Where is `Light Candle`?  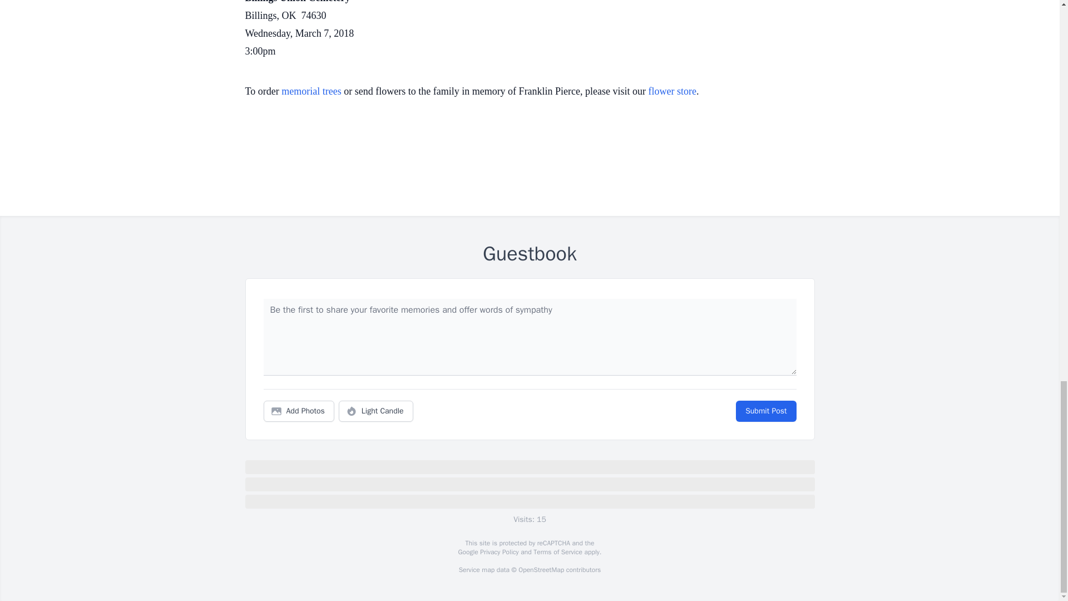
Light Candle is located at coordinates (376, 411).